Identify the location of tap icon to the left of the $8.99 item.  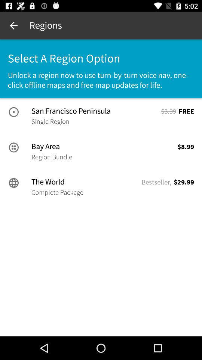
(52, 157).